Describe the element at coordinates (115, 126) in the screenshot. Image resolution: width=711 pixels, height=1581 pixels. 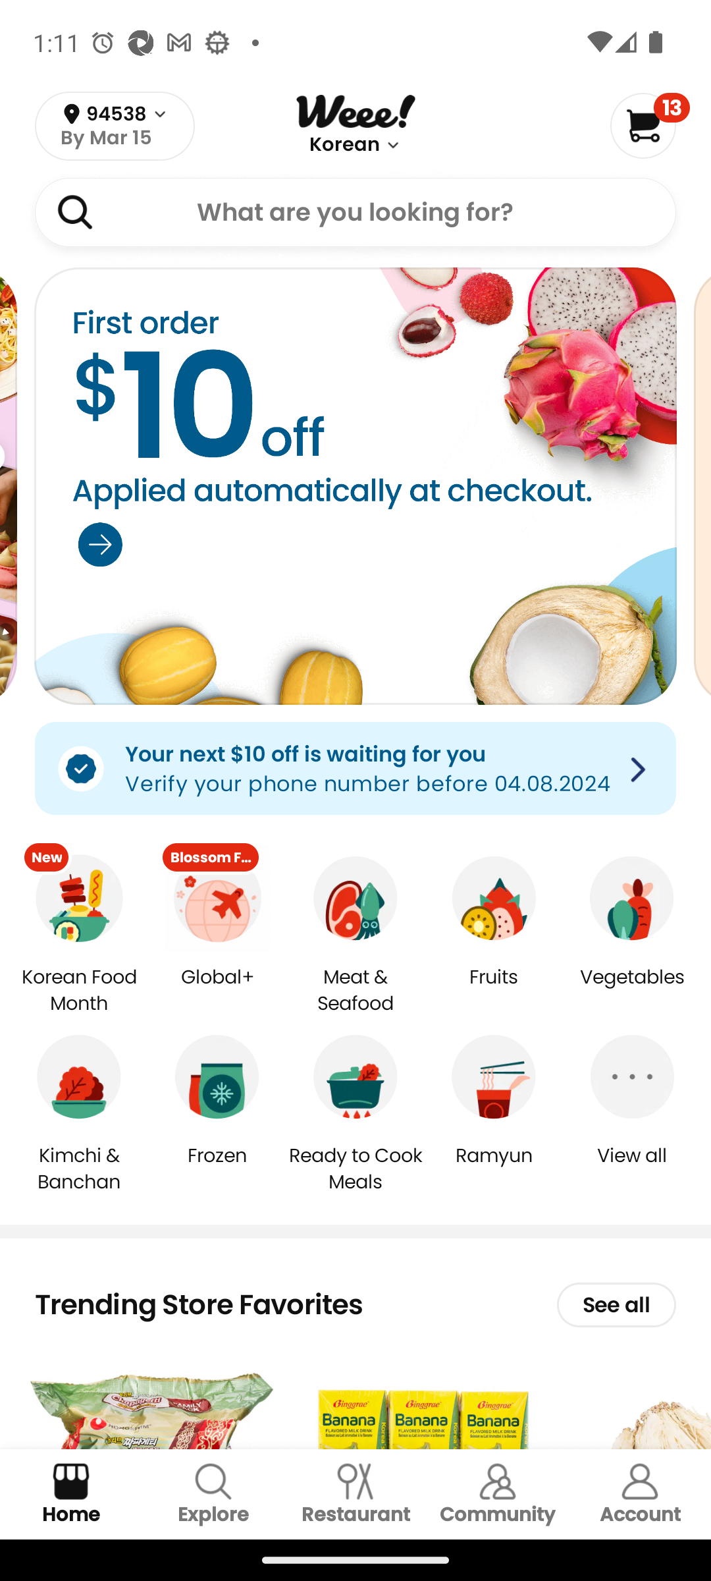
I see `94538 By Mar 15` at that location.